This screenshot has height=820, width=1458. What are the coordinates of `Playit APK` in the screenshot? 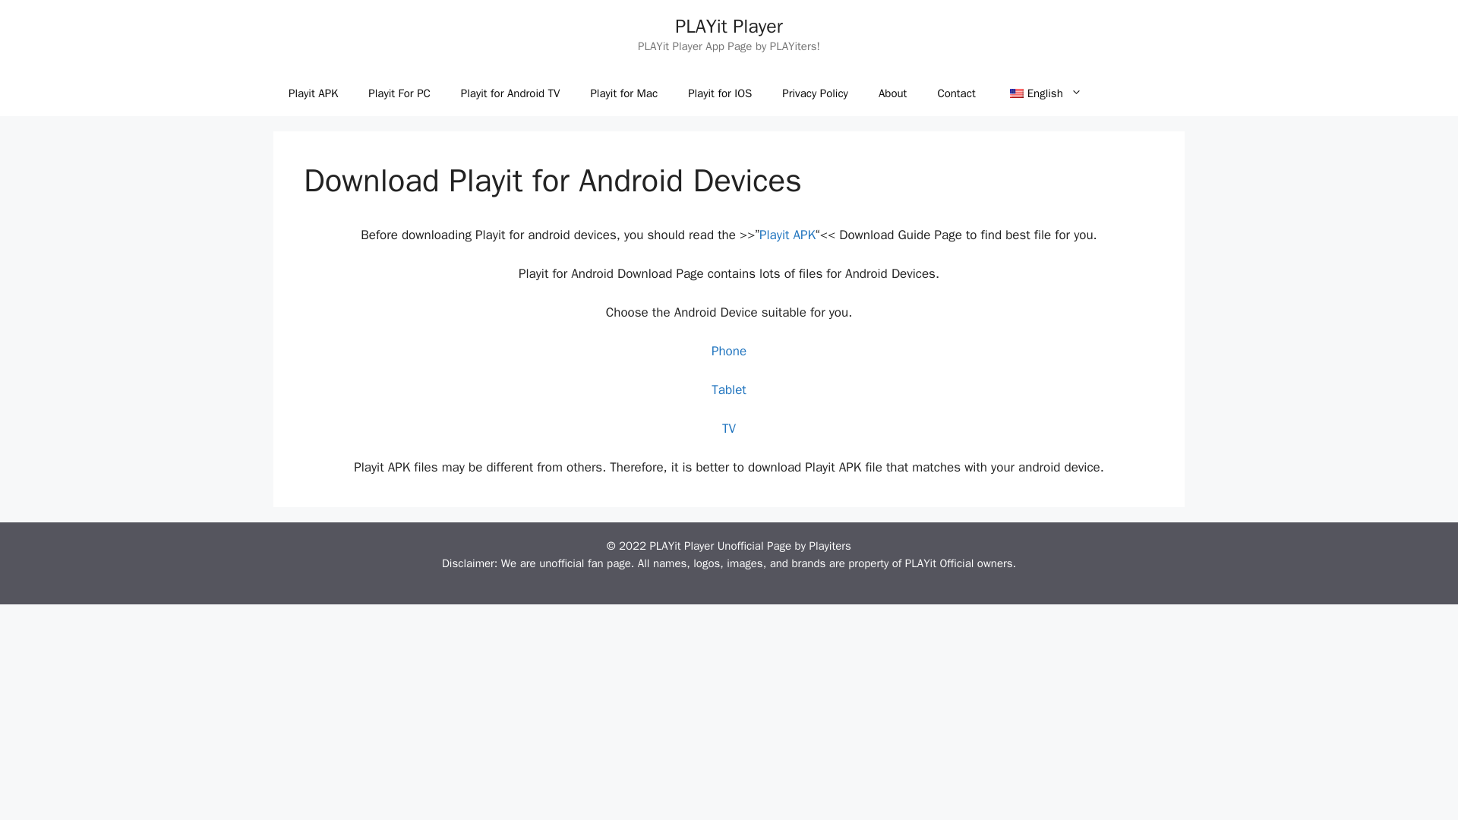 It's located at (787, 235).